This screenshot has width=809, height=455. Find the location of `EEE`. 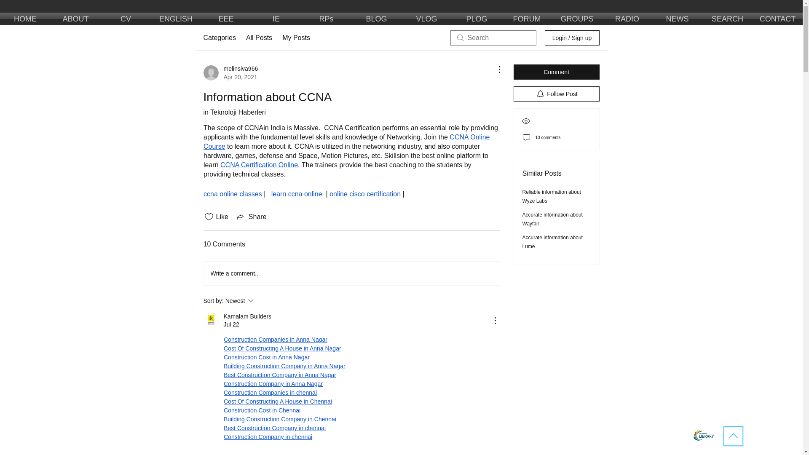

EEE is located at coordinates (226, 19).